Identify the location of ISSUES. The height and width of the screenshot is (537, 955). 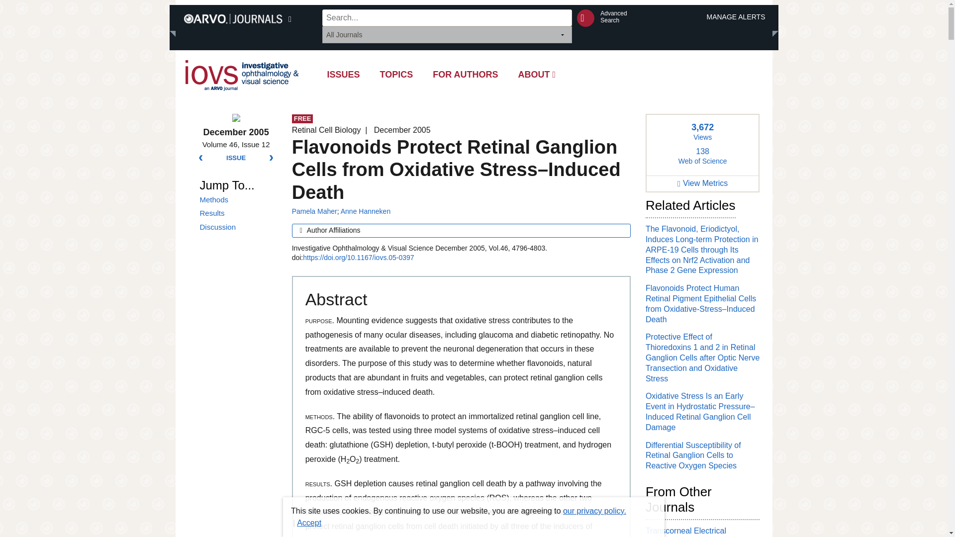
(343, 75).